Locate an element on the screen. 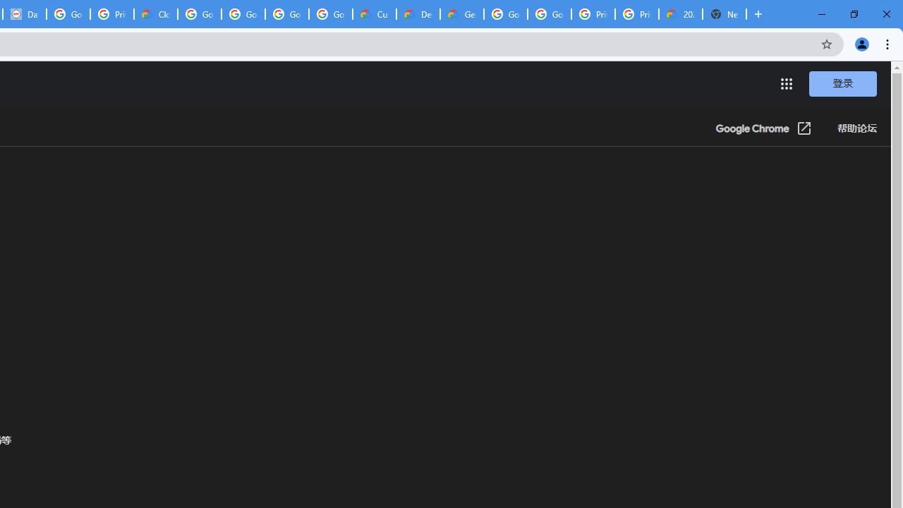  Google Cloud Platform is located at coordinates (505, 14).